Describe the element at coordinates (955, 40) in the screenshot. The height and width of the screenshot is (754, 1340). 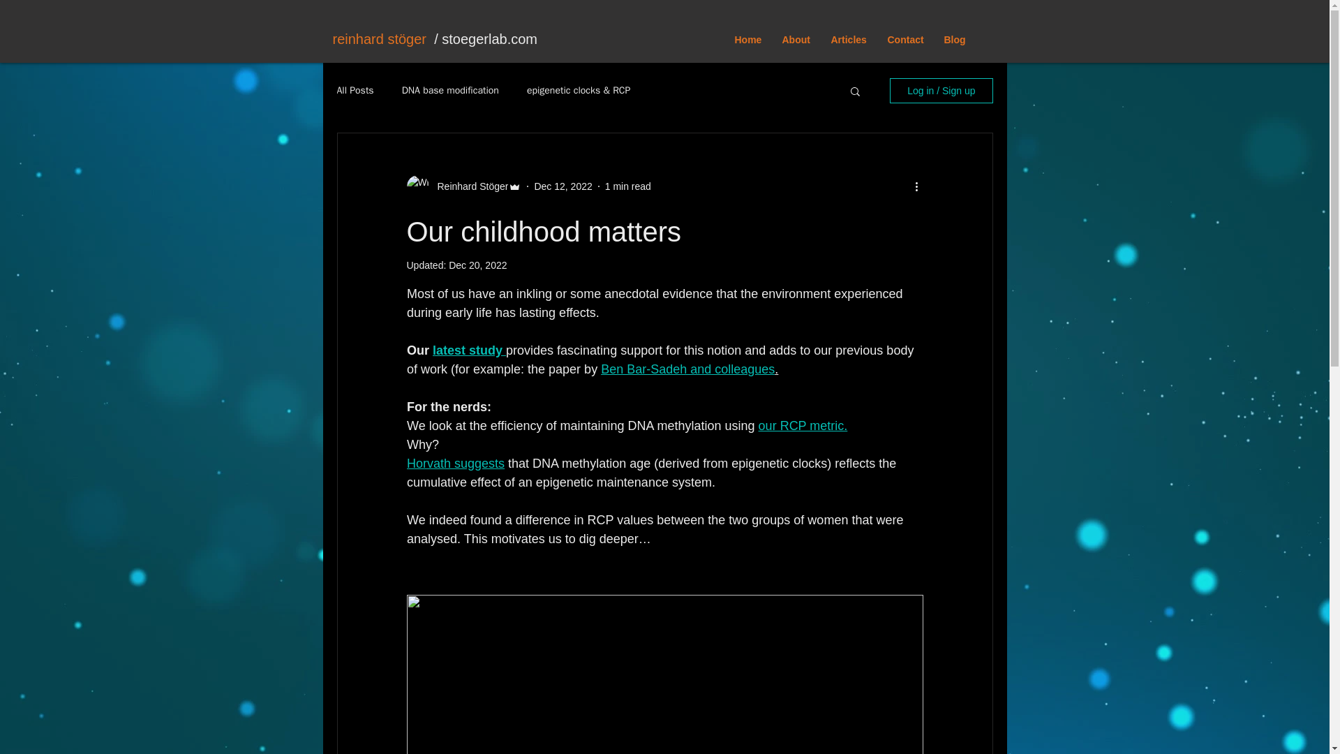
I see `Blog` at that location.